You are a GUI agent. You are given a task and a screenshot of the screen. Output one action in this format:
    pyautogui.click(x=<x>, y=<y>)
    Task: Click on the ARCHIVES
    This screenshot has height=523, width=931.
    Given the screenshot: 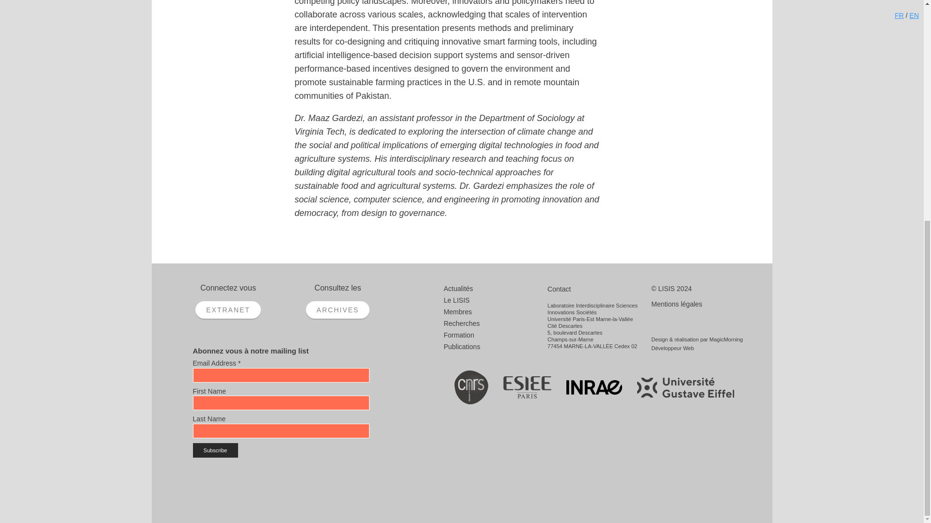 What is the action you would take?
    pyautogui.click(x=337, y=310)
    